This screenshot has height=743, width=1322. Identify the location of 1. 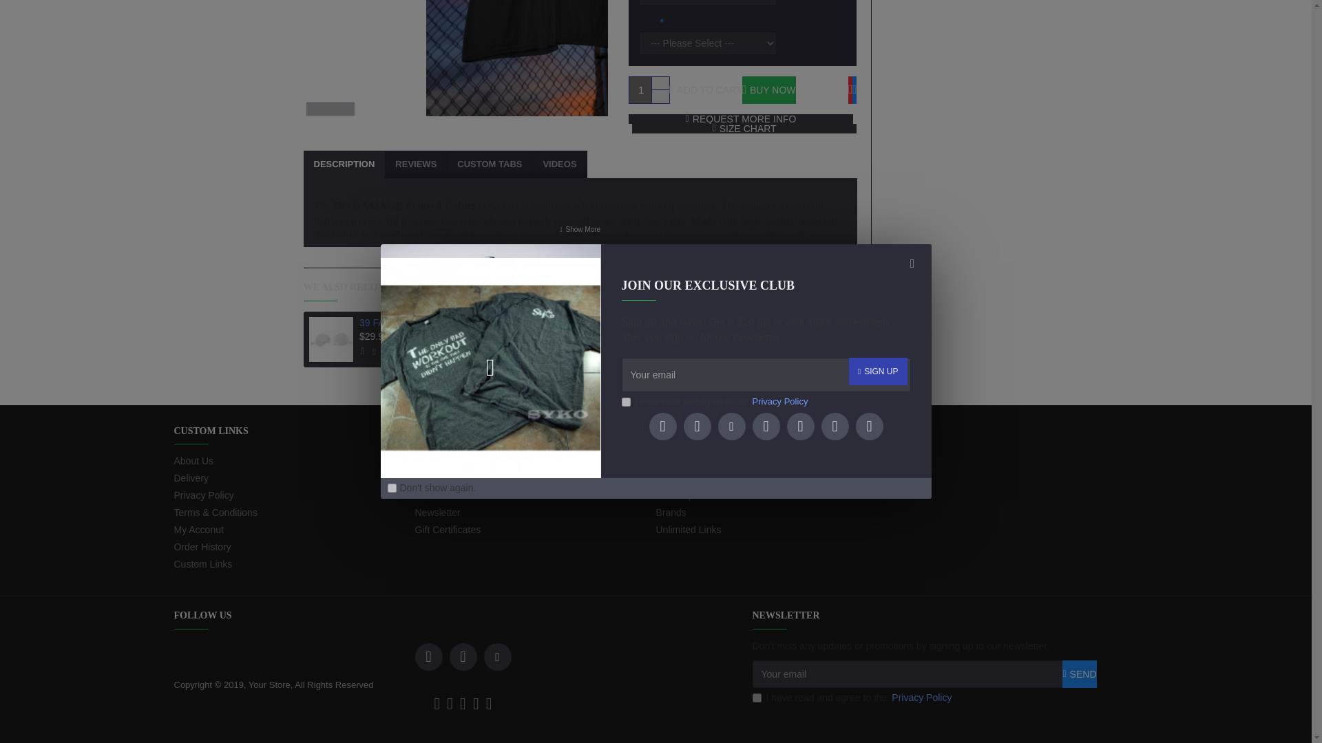
(649, 90).